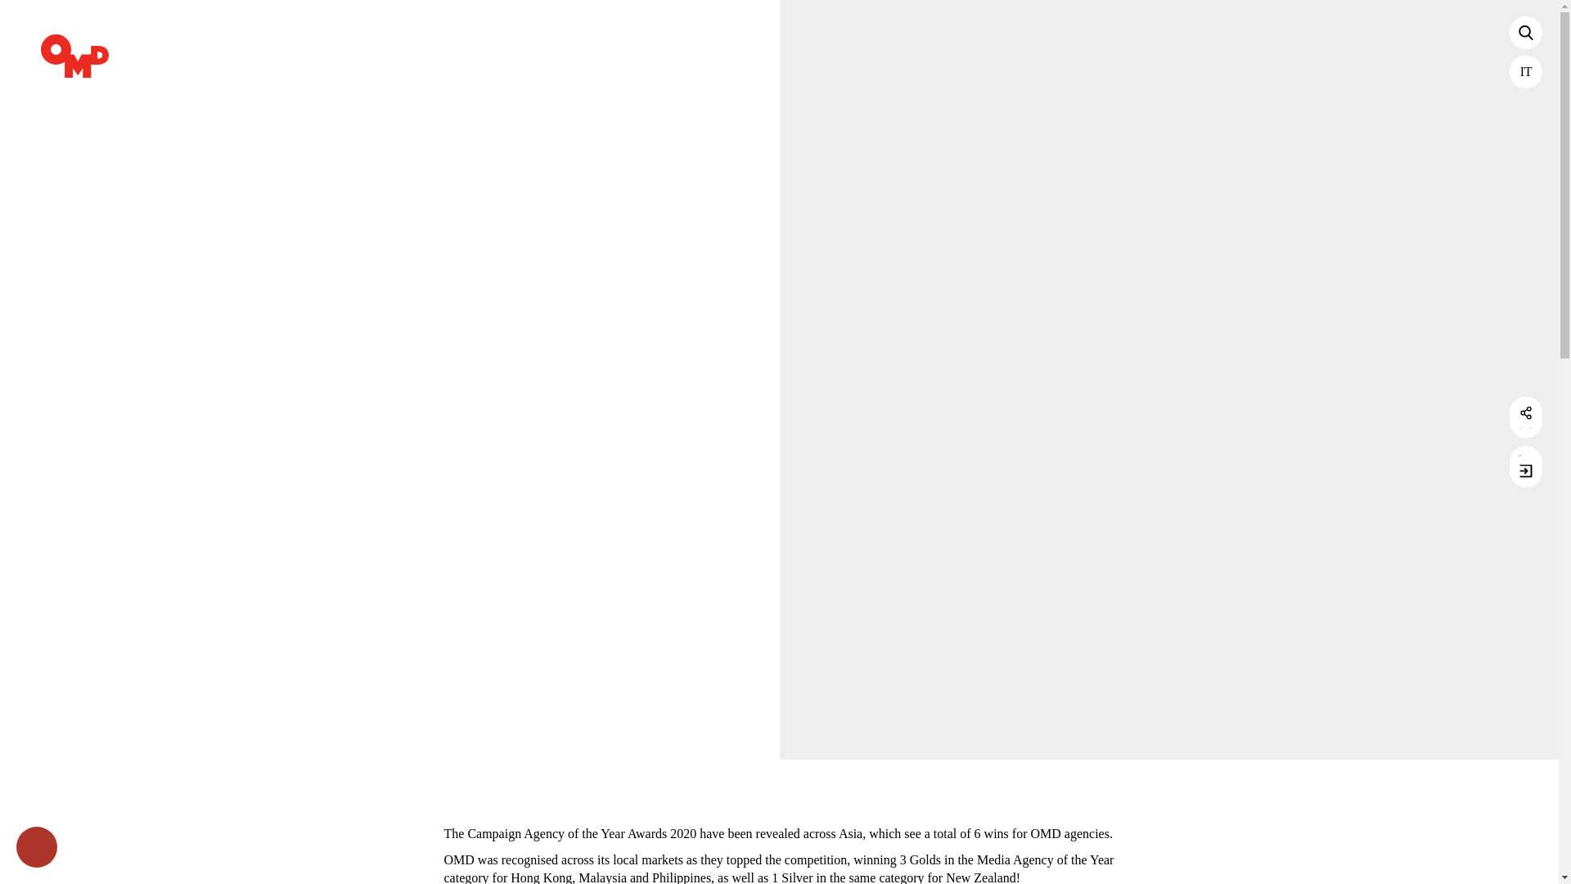 Image resolution: width=1571 pixels, height=884 pixels. I want to click on Facebook, so click(1526, 417).